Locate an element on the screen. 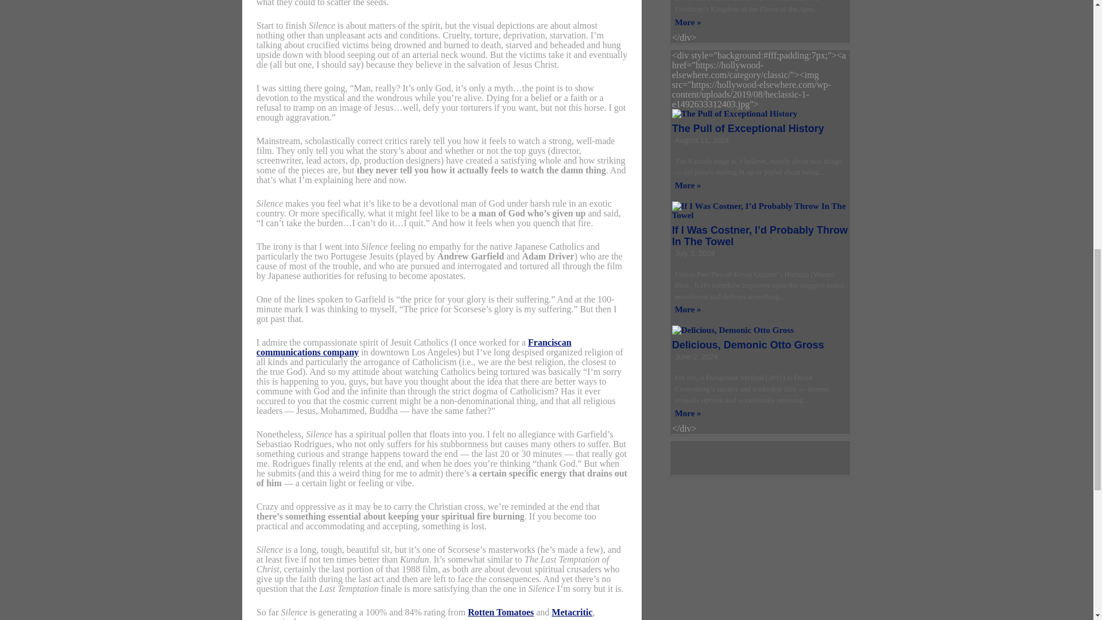 The width and height of the screenshot is (1102, 620). Rotten Tomatoes is located at coordinates (500, 612).